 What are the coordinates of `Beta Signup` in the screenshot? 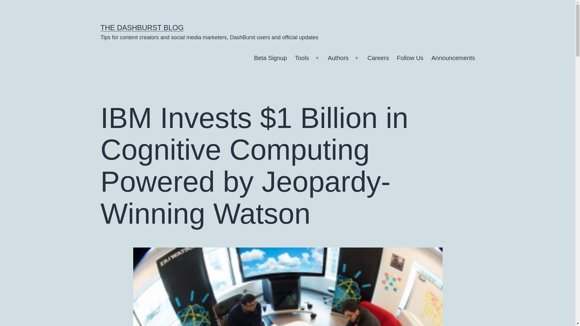 It's located at (270, 58).